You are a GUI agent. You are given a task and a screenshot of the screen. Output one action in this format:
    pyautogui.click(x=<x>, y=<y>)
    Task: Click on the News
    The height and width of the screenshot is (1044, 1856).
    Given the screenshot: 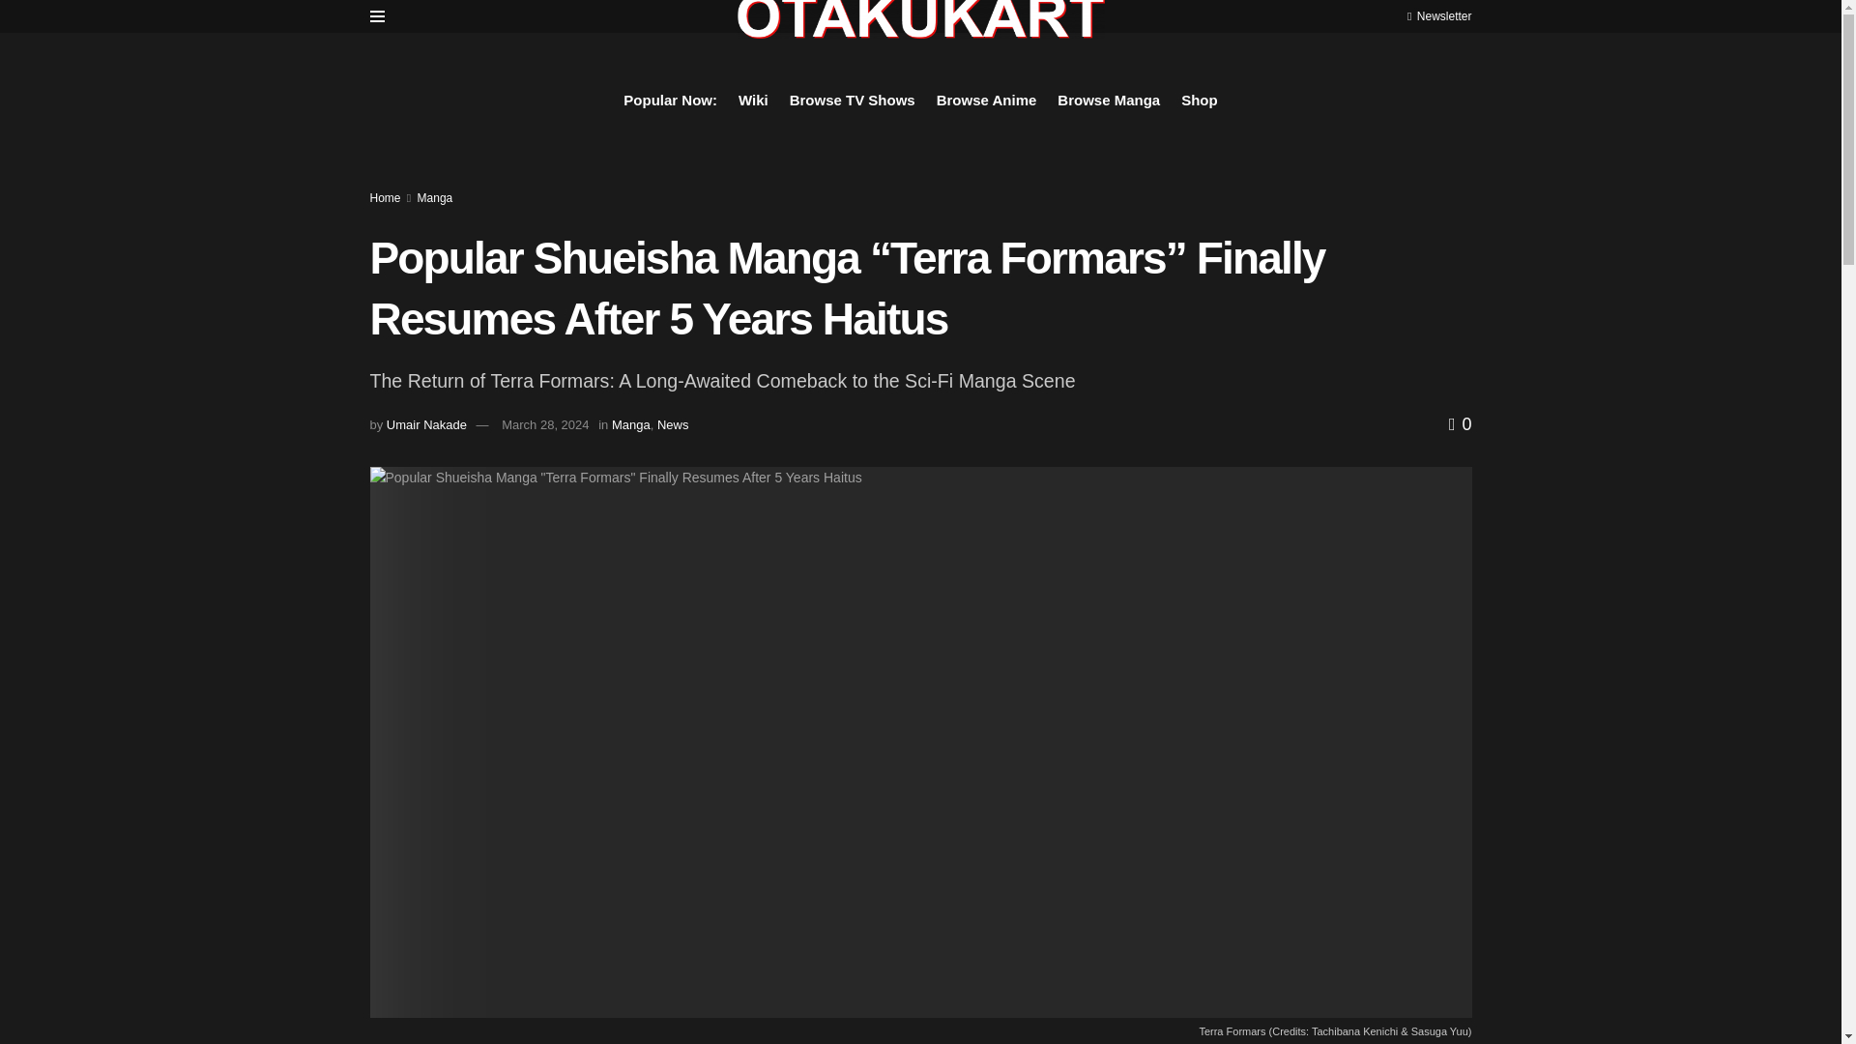 What is the action you would take?
    pyautogui.click(x=673, y=425)
    